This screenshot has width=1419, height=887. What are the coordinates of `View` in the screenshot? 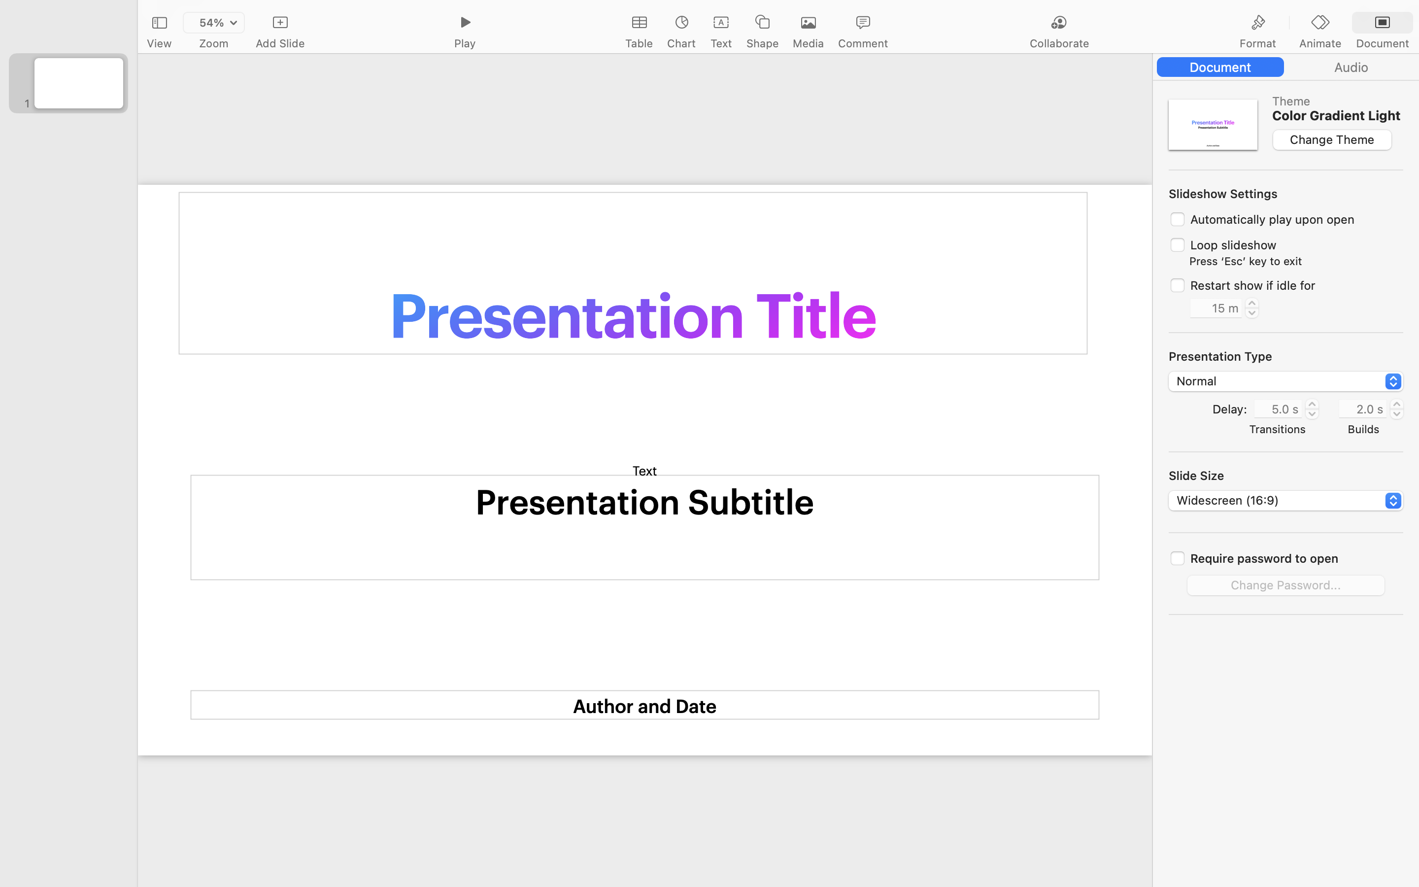 It's located at (159, 43).